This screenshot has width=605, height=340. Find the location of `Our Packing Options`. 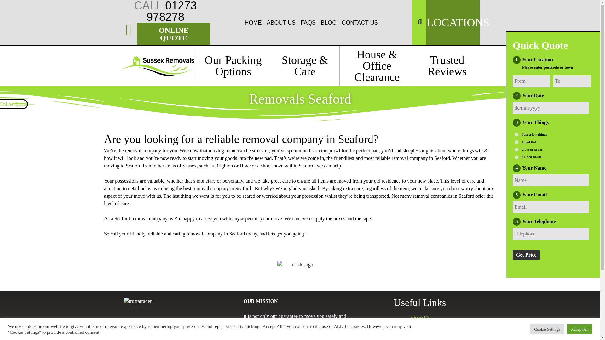

Our Packing Options is located at coordinates (233, 65).